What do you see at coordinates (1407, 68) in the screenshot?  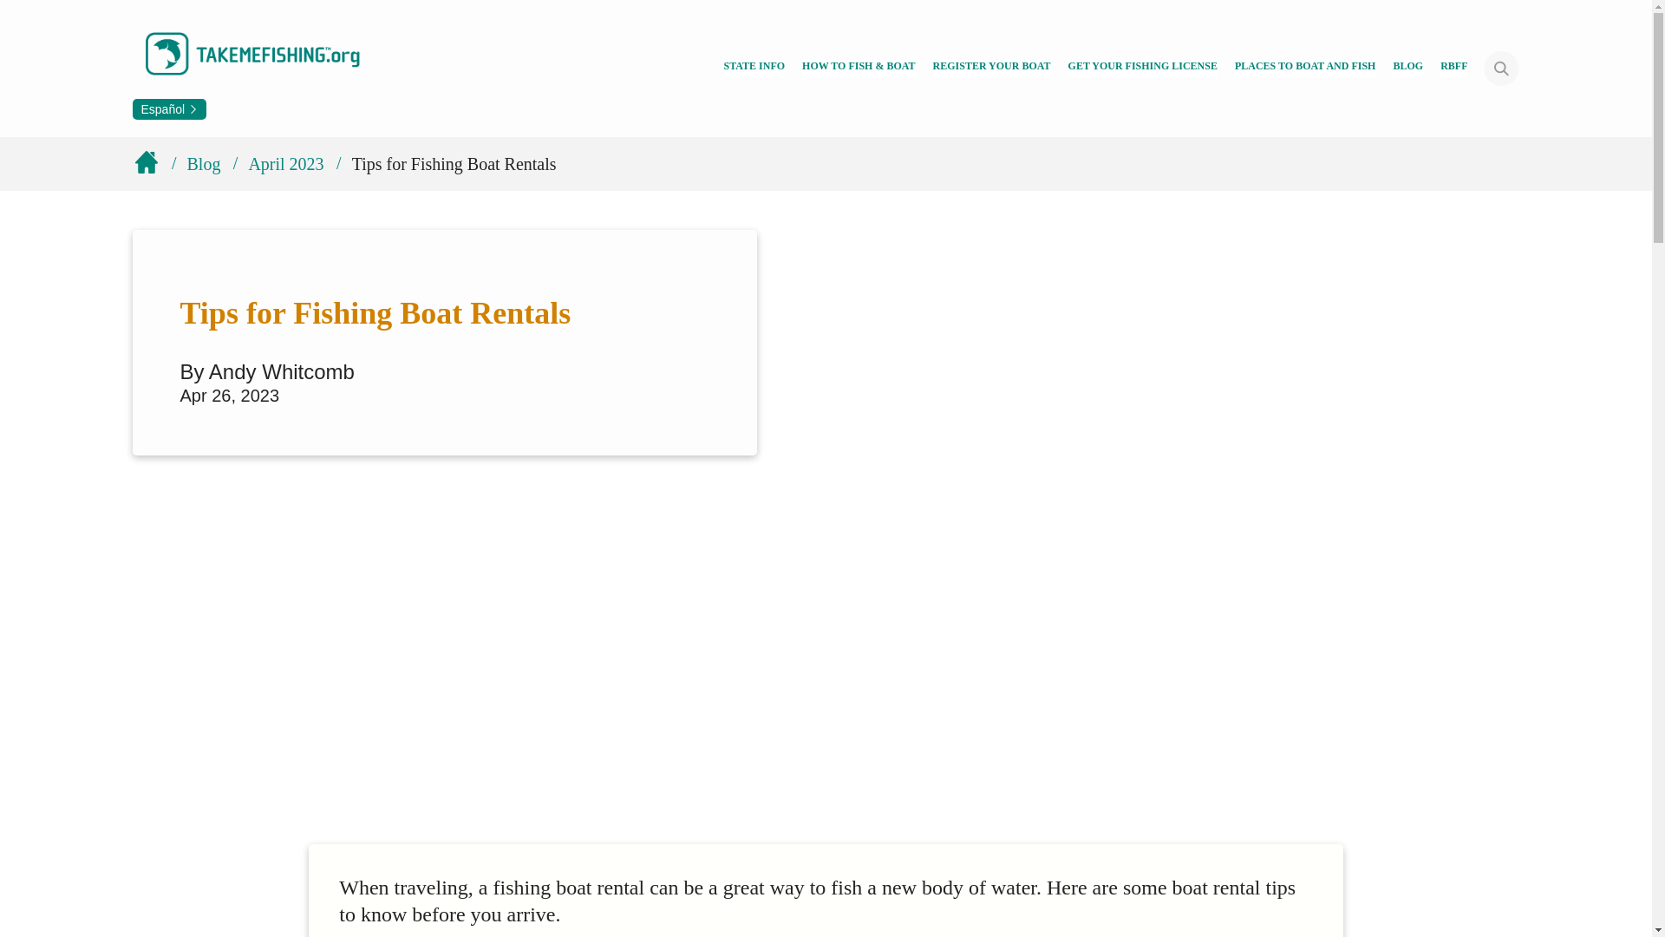 I see `BLOG` at bounding box center [1407, 68].